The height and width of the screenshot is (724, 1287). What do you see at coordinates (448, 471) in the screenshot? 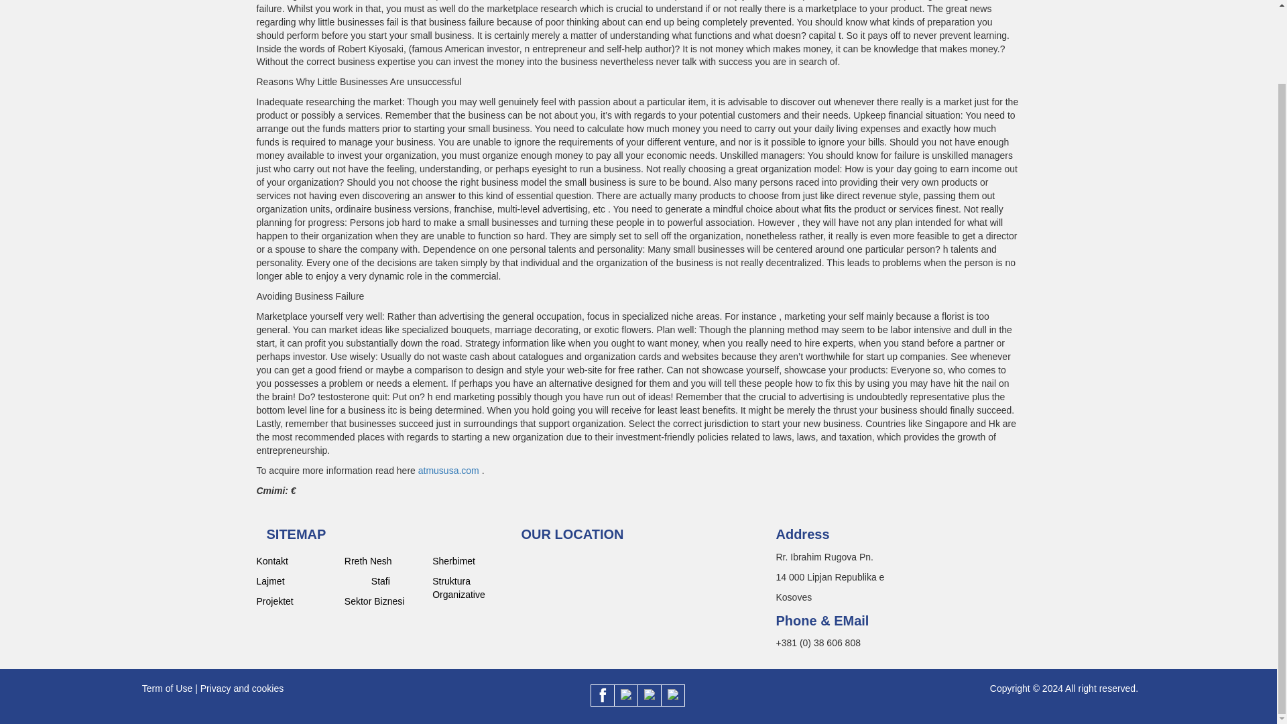
I see `atmususa.com` at bounding box center [448, 471].